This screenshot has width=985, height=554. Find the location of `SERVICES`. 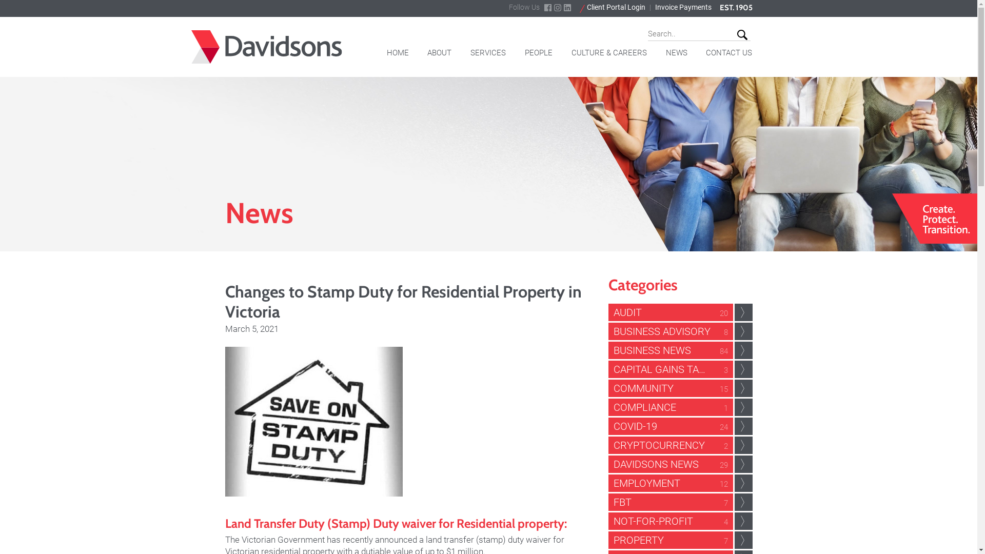

SERVICES is located at coordinates (488, 56).